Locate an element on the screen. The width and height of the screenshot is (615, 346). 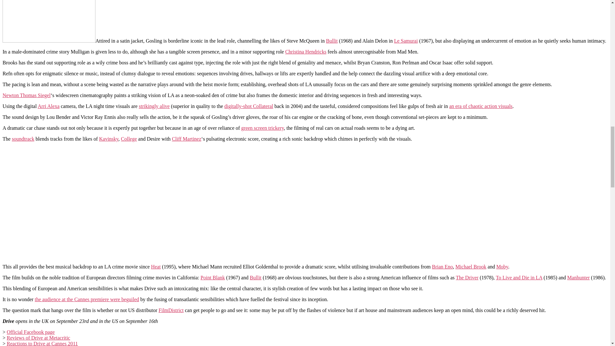
College is located at coordinates (129, 139).